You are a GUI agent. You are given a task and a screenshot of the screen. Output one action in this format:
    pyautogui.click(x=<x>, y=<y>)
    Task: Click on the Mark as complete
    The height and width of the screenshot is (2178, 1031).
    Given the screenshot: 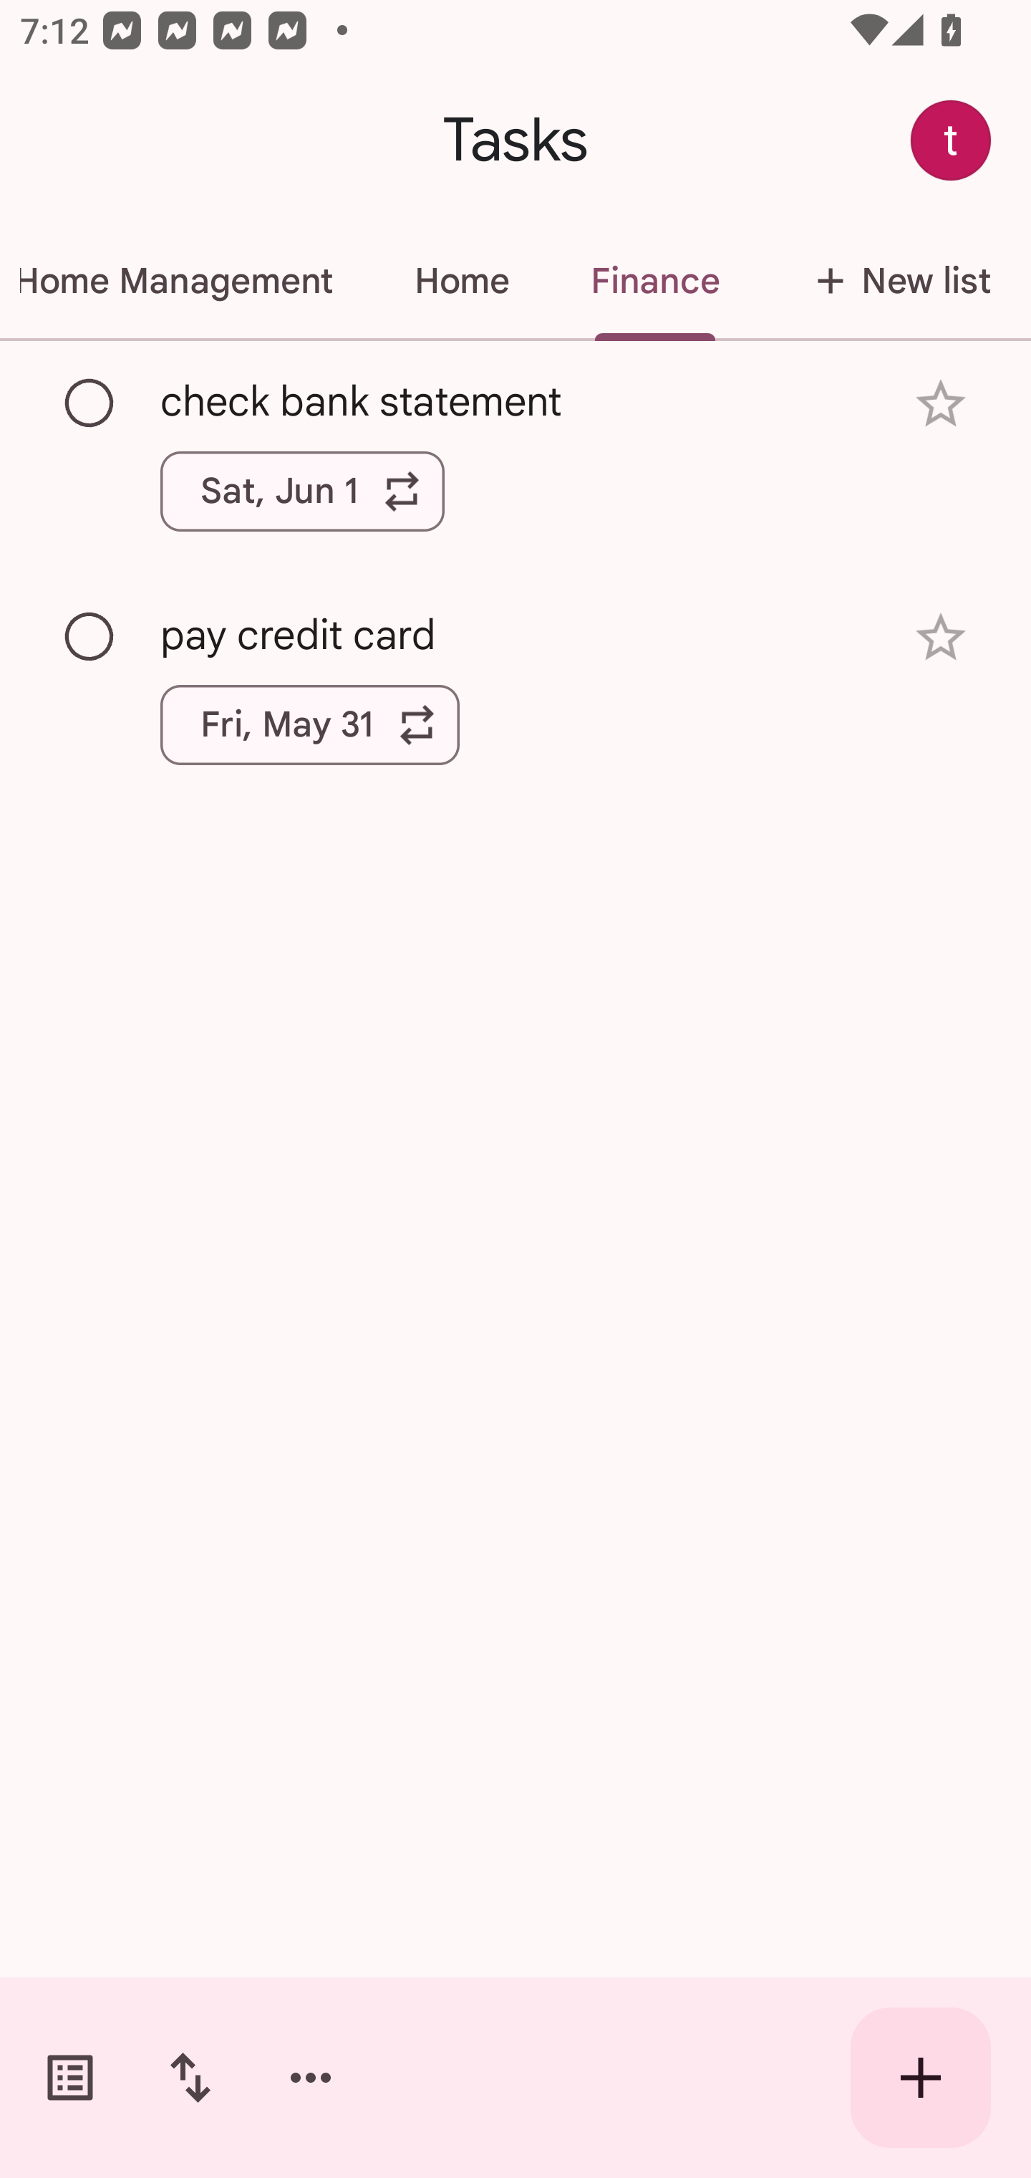 What is the action you would take?
    pyautogui.click(x=90, y=638)
    